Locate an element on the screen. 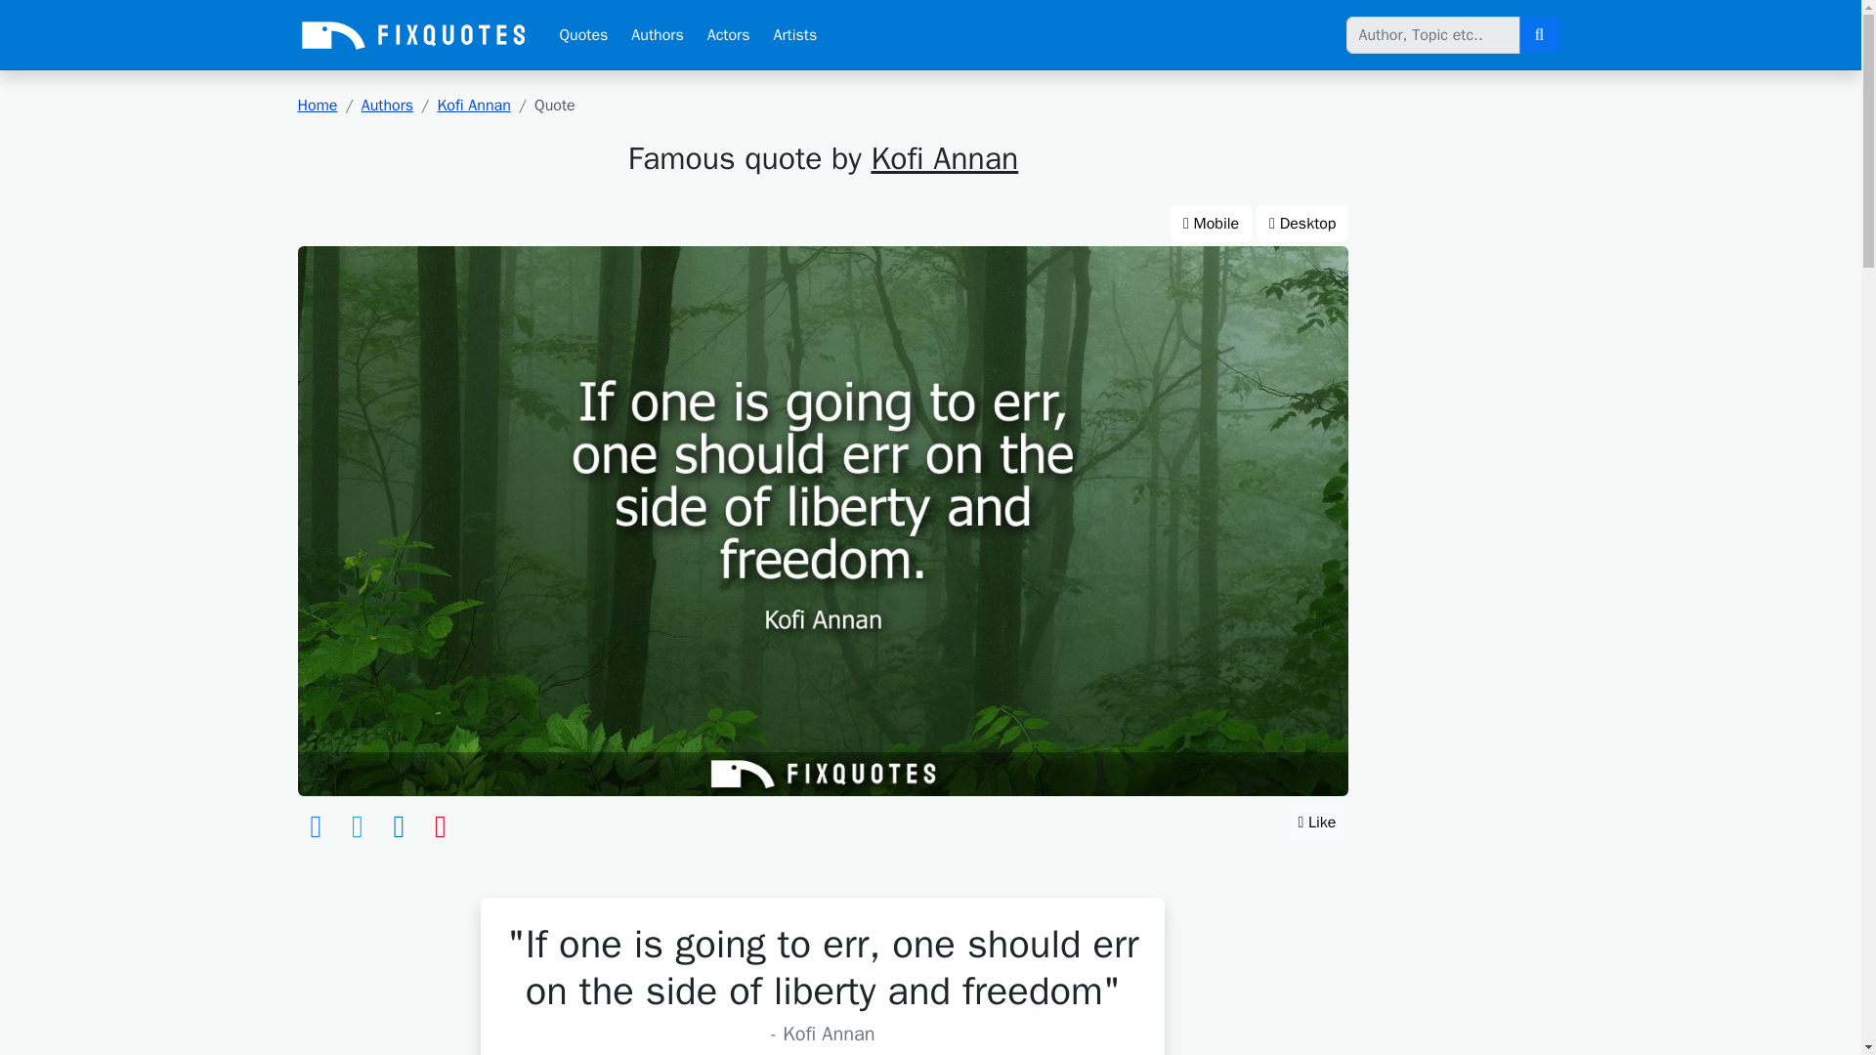 This screenshot has height=1055, width=1876. Authors is located at coordinates (387, 105).